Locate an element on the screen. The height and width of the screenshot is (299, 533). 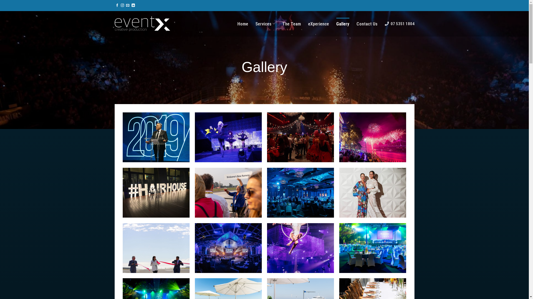
Gallery is located at coordinates (343, 24).